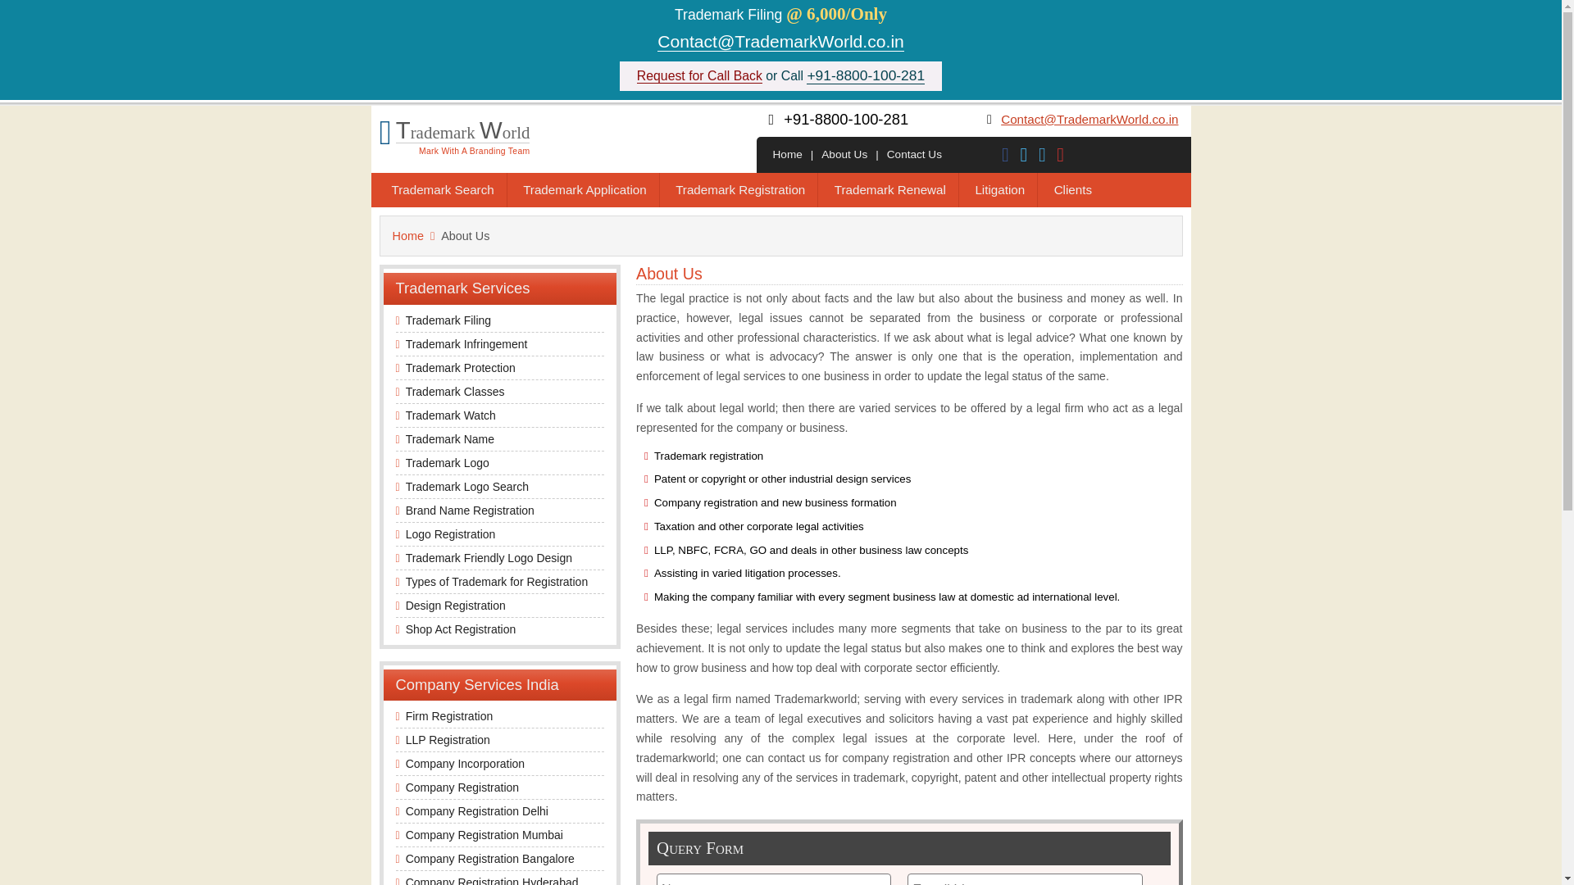 The height and width of the screenshot is (885, 1574). Describe the element at coordinates (1073, 188) in the screenshot. I see `Clients` at that location.